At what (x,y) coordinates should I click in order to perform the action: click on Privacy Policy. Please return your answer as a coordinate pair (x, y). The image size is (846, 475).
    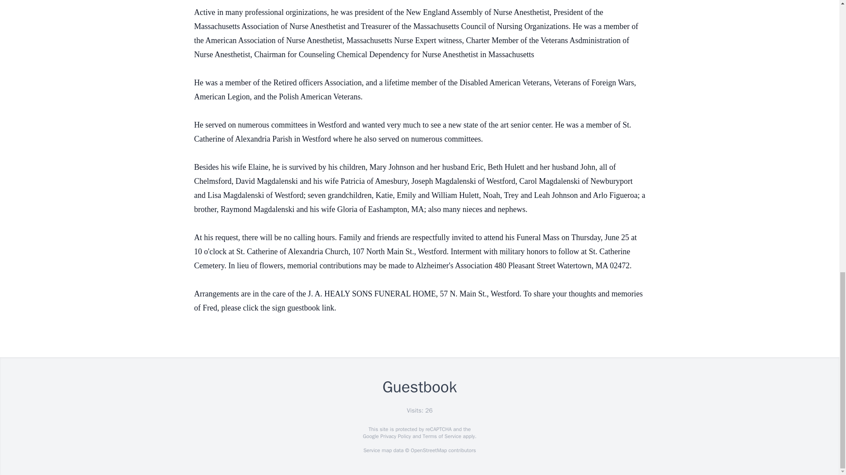
    Looking at the image, I should click on (395, 436).